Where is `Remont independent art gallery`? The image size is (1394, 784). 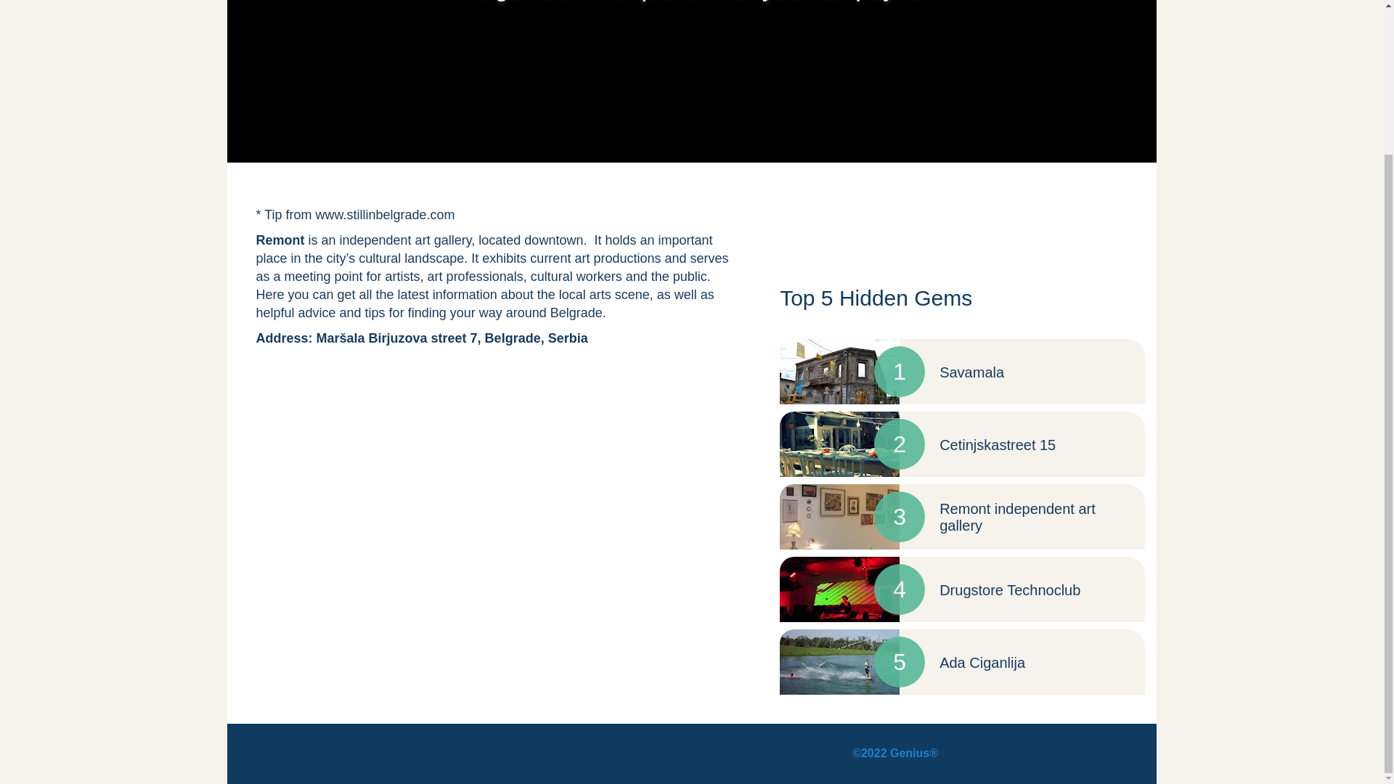
Remont independent art gallery is located at coordinates (1018, 517).